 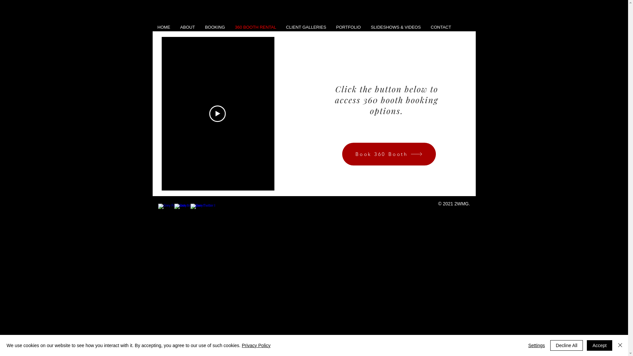 What do you see at coordinates (377, 151) in the screenshot?
I see `Book 360 Booth` at bounding box center [377, 151].